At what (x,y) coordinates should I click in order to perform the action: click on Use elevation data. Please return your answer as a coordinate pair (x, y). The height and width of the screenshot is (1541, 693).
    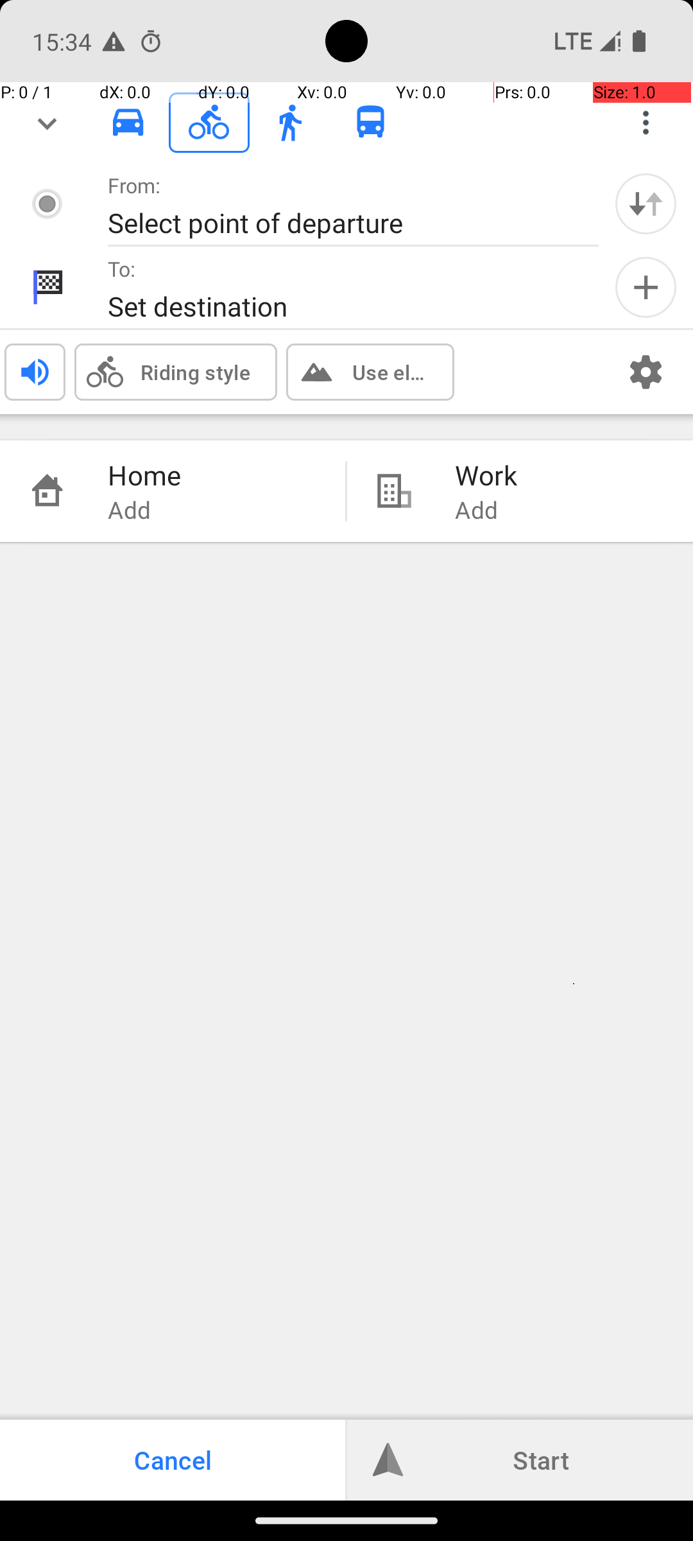
    Looking at the image, I should click on (390, 372).